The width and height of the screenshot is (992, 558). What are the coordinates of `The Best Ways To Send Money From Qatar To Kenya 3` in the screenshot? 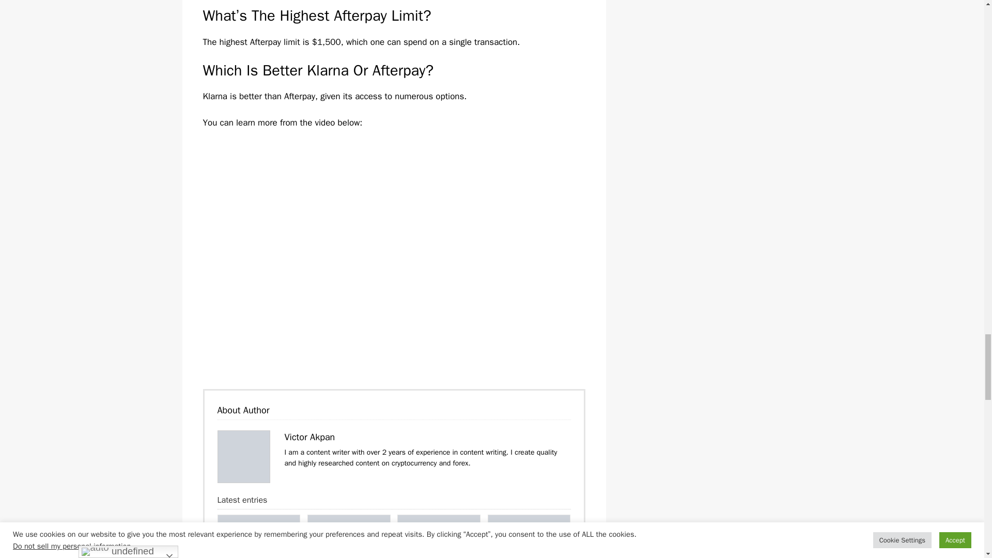 It's located at (439, 536).